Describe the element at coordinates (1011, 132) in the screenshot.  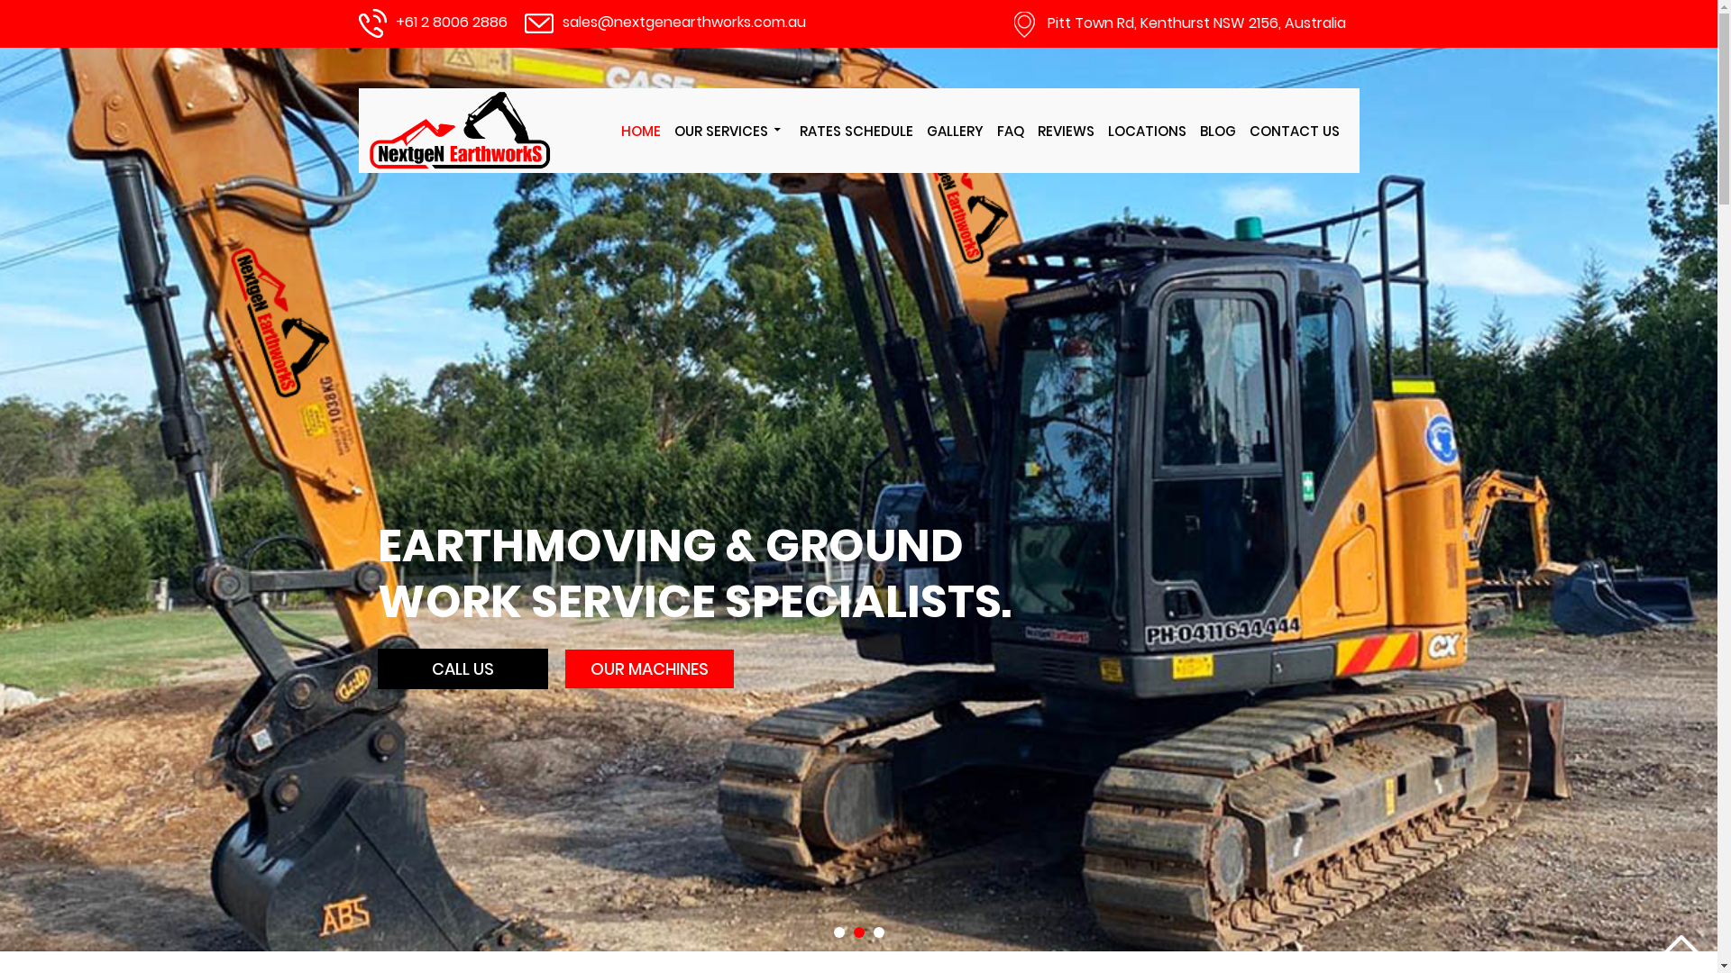
I see `FAQ` at that location.